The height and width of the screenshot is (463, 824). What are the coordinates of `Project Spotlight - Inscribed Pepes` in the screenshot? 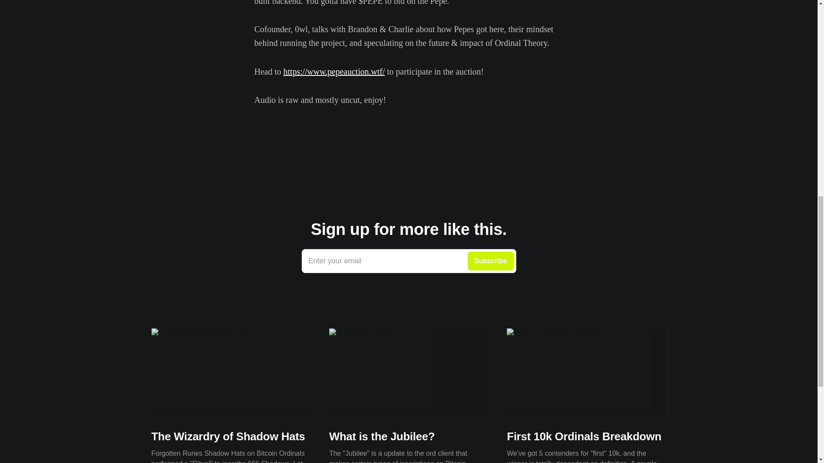 It's located at (409, 159).